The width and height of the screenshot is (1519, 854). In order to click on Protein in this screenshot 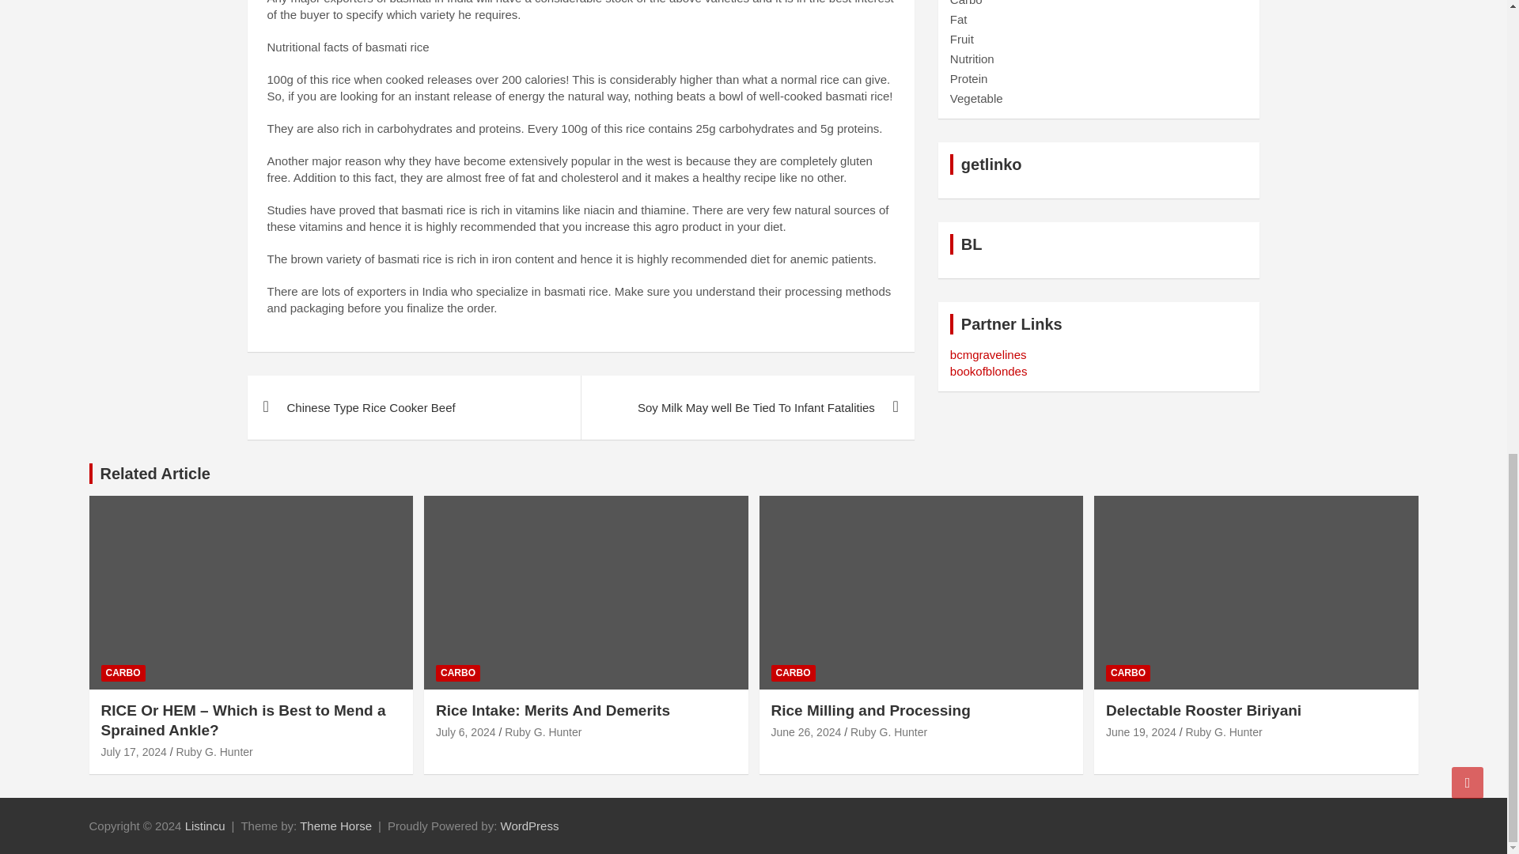, I will do `click(969, 78)`.